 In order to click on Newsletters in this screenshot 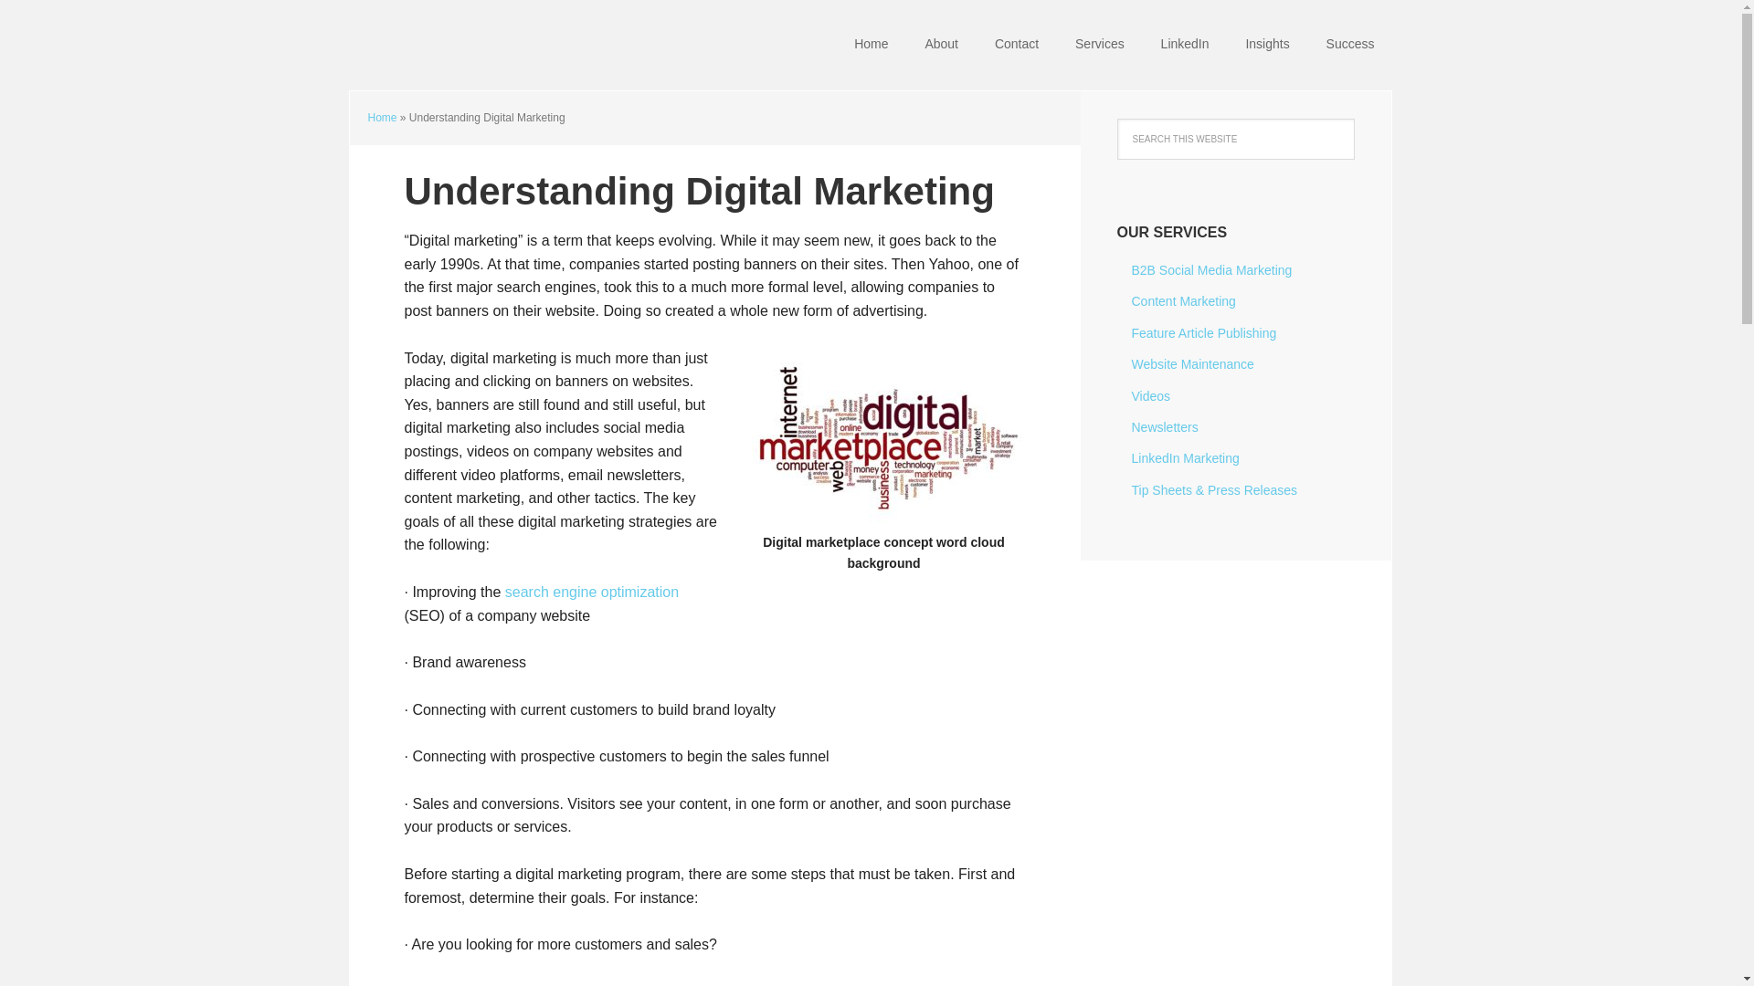, I will do `click(1164, 427)`.